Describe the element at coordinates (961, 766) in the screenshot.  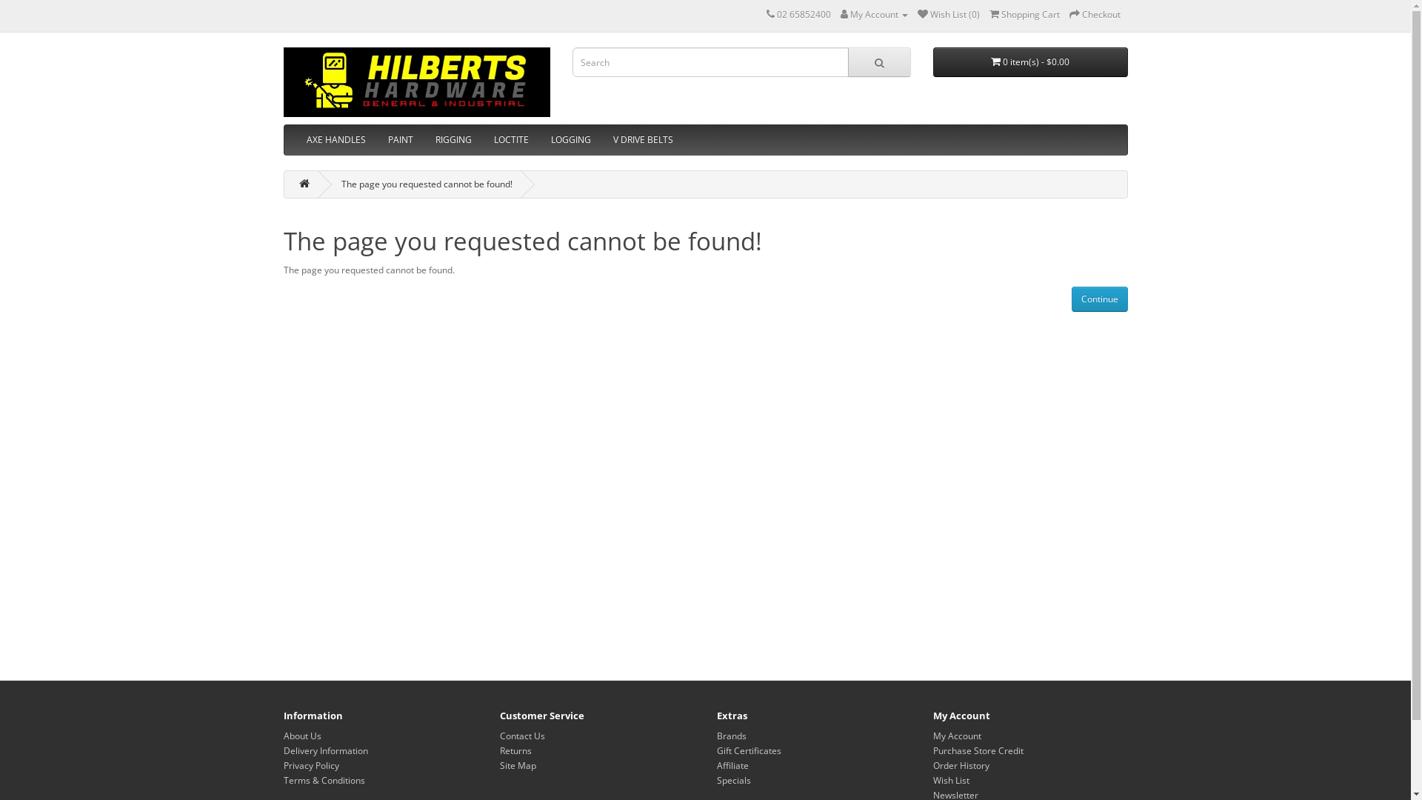
I see `Order History` at that location.